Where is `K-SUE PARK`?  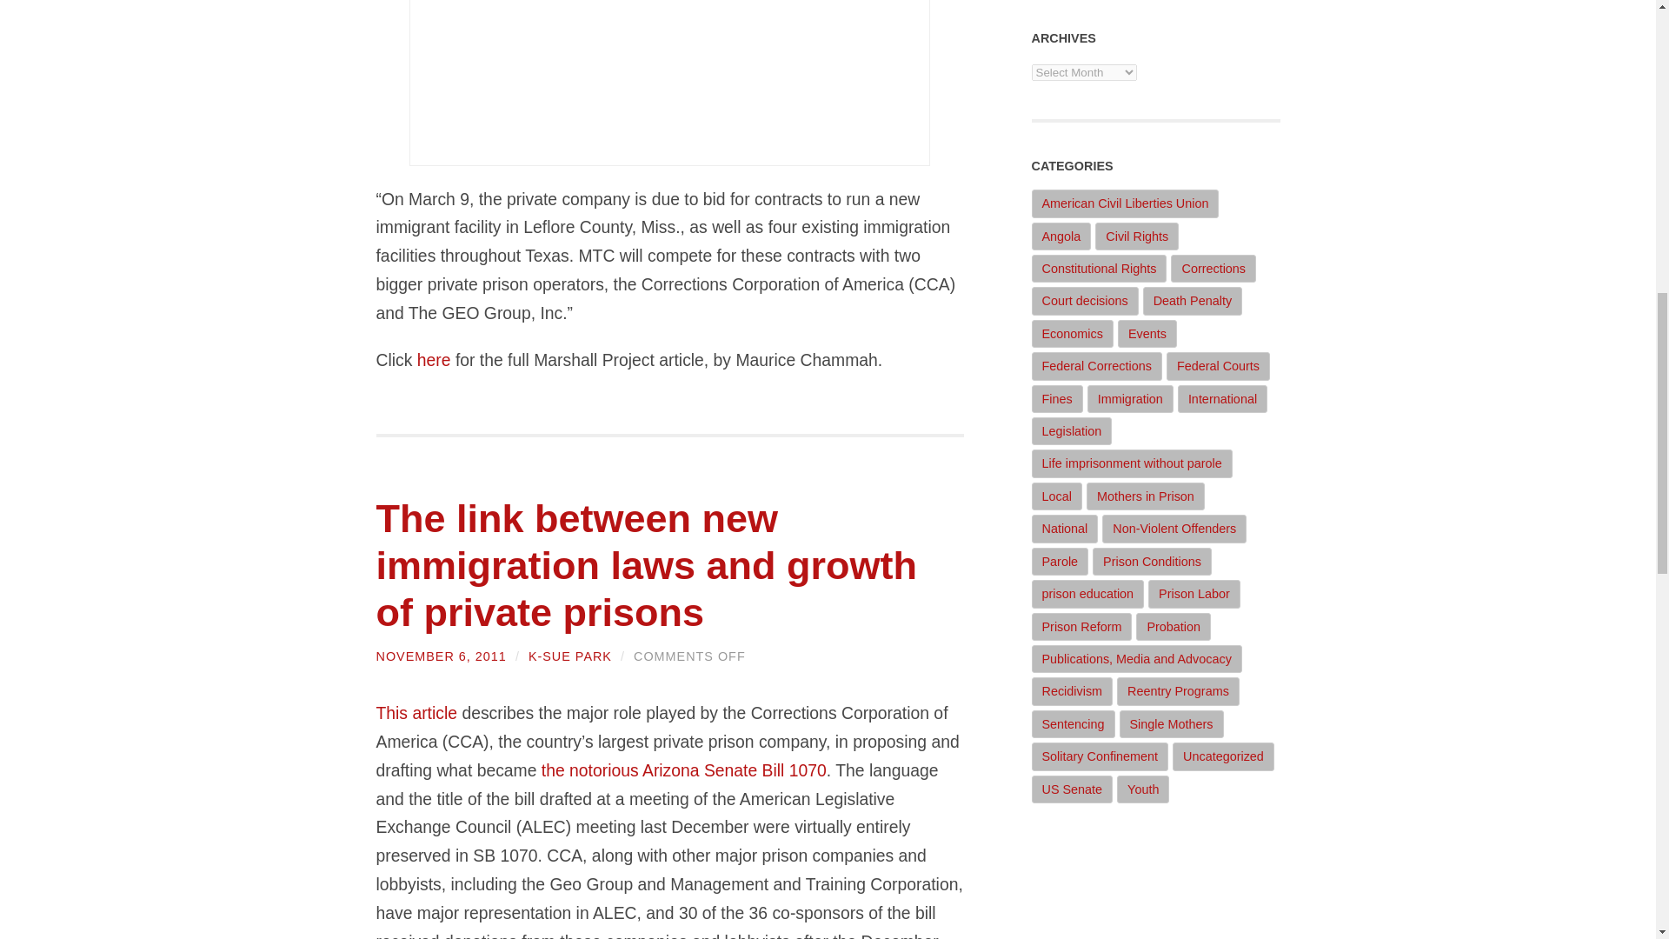 K-SUE PARK is located at coordinates (570, 656).